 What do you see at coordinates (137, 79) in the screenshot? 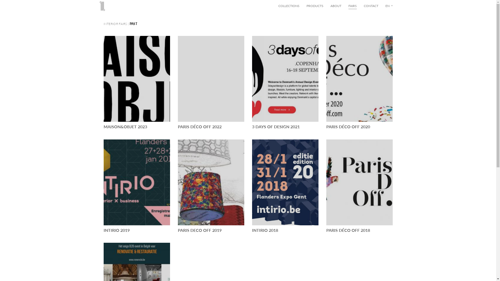
I see `Maison&Objet 2023` at bounding box center [137, 79].